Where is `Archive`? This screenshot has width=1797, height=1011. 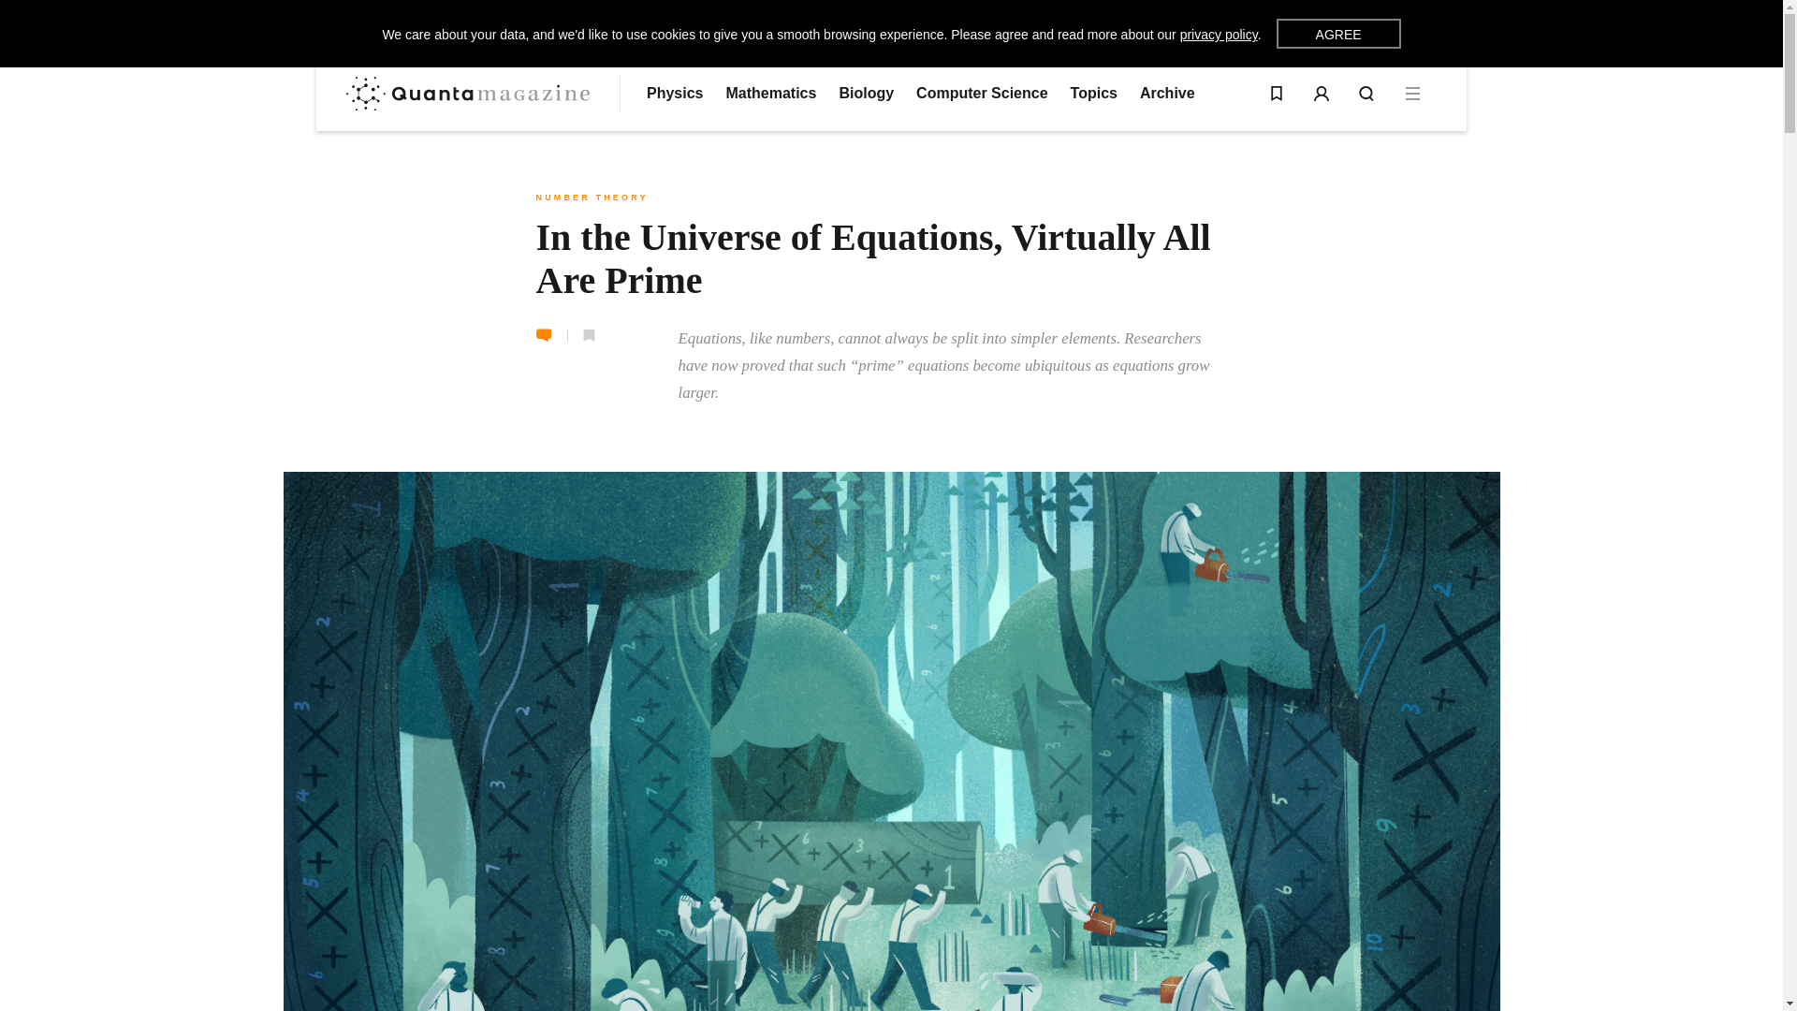
Archive is located at coordinates (1166, 94).